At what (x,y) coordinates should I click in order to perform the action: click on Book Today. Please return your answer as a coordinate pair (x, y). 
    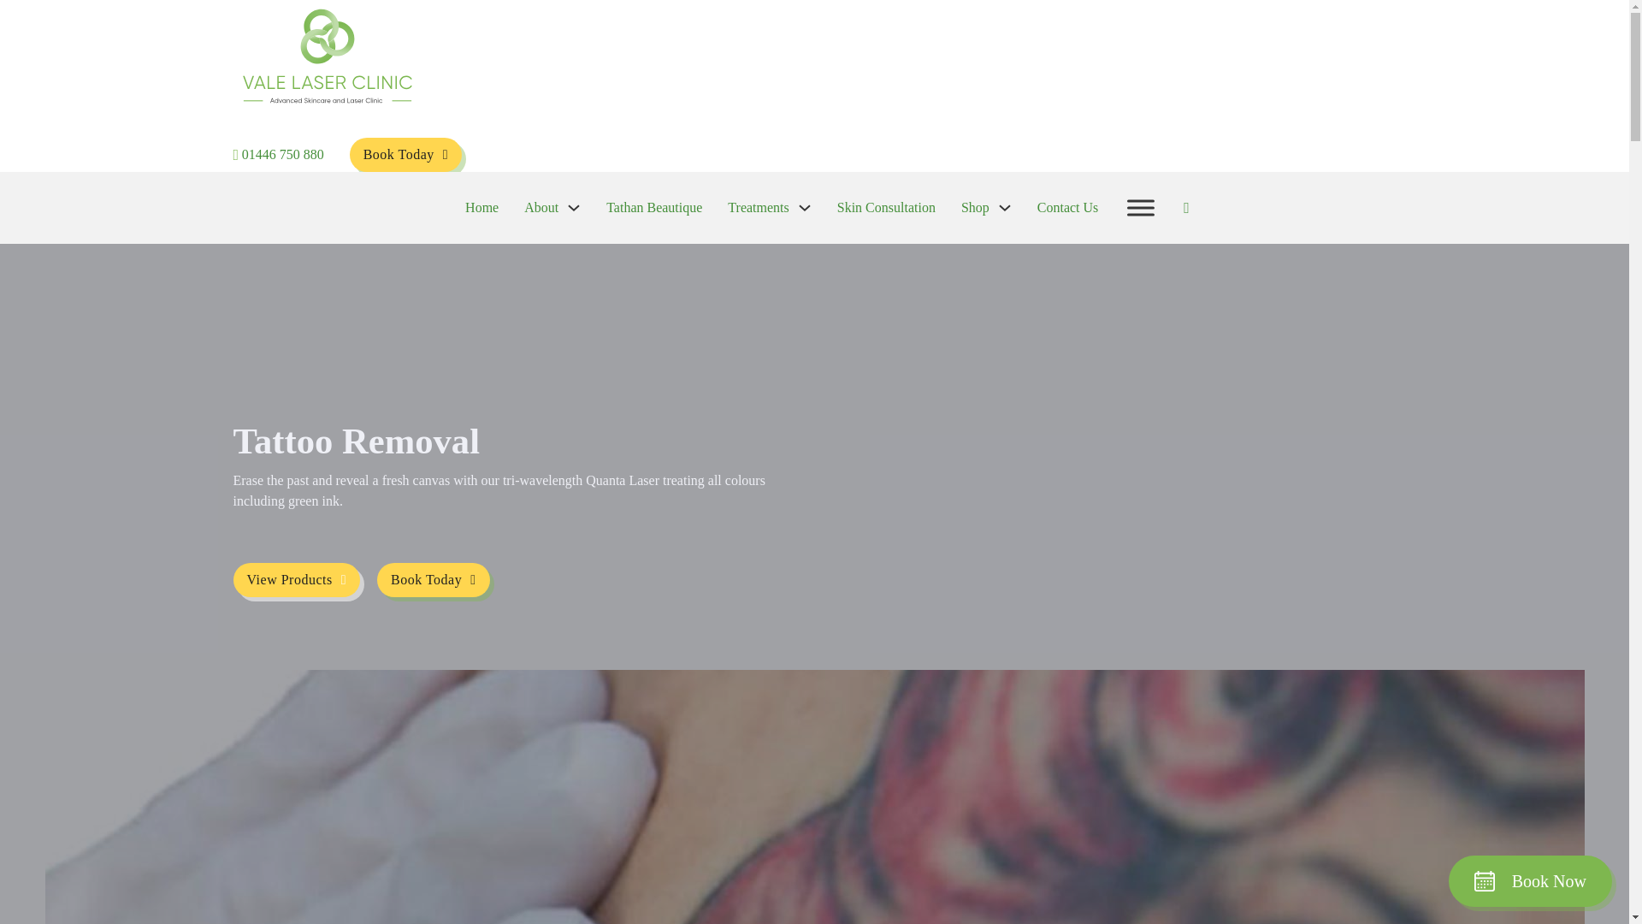
    Looking at the image, I should click on (405, 154).